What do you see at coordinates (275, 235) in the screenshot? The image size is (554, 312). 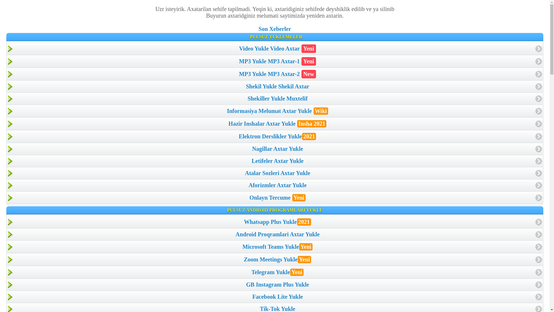 I see `Android Proqramlari Axtar Yukle` at bounding box center [275, 235].